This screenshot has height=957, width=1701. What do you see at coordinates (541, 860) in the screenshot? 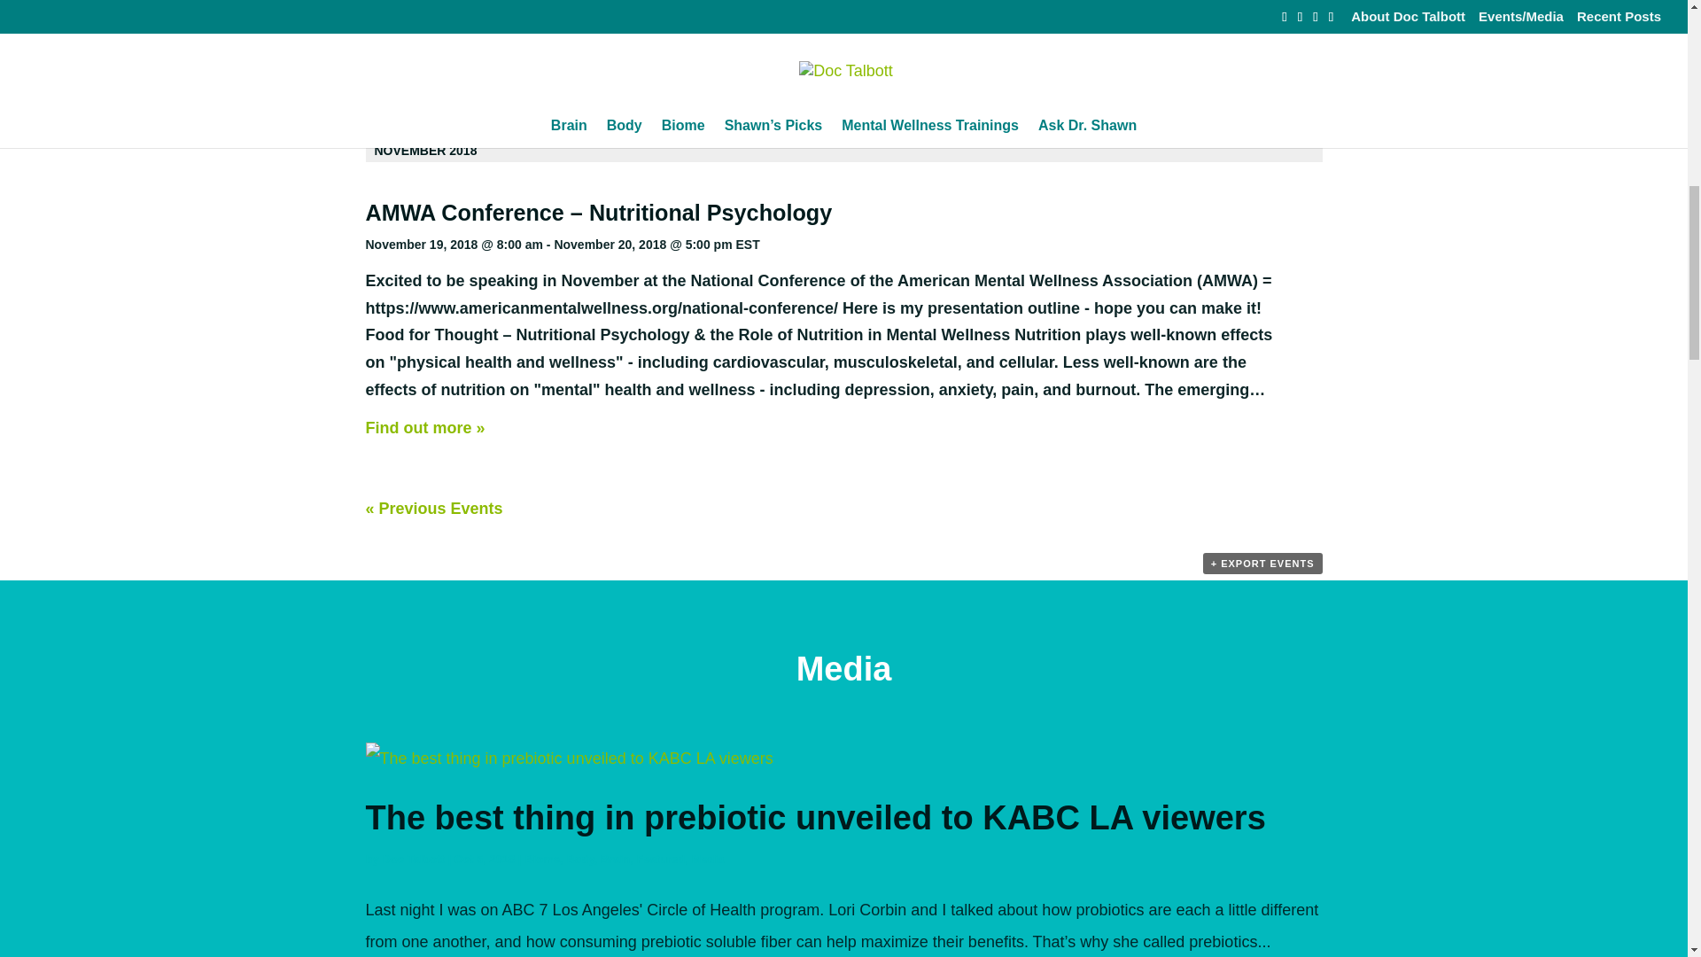
I see `Biome` at bounding box center [541, 860].